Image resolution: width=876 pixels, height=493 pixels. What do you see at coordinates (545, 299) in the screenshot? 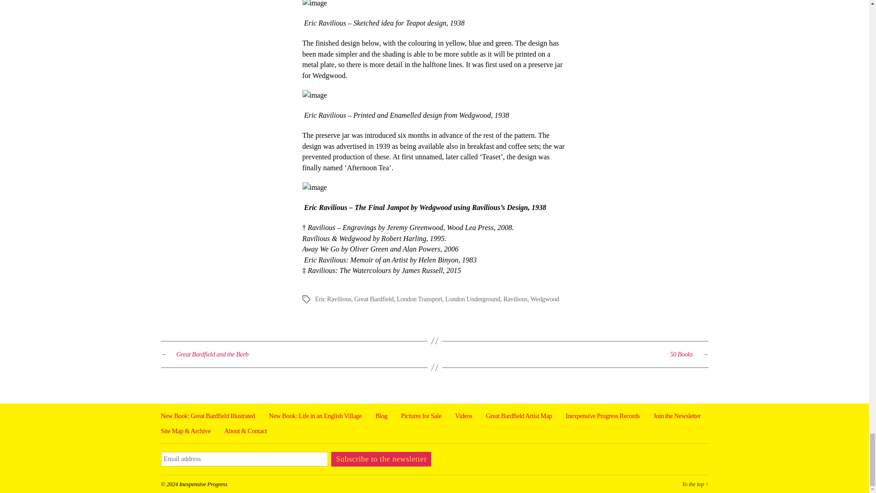
I see `Wedgwood` at bounding box center [545, 299].